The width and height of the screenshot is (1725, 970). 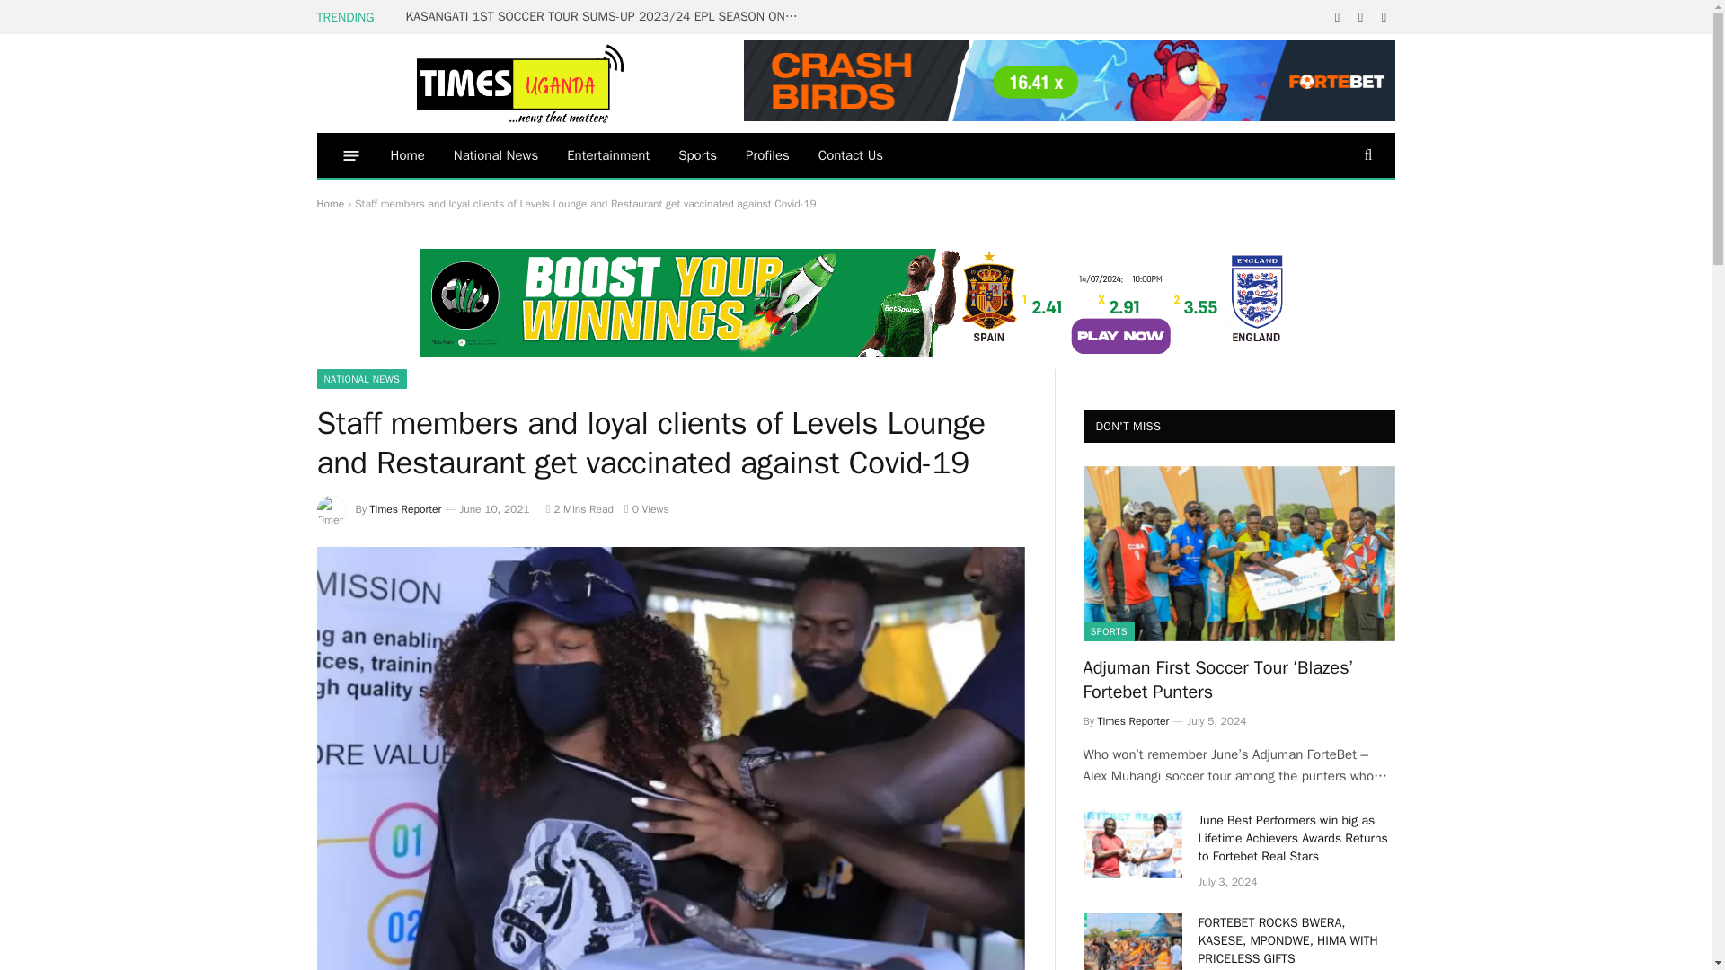 What do you see at coordinates (607, 154) in the screenshot?
I see `Entertainment` at bounding box center [607, 154].